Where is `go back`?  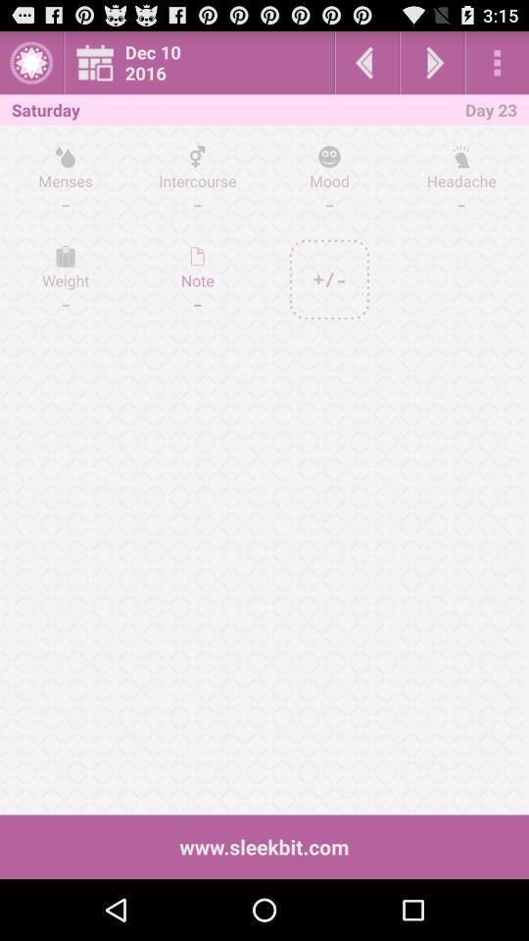 go back is located at coordinates (366, 63).